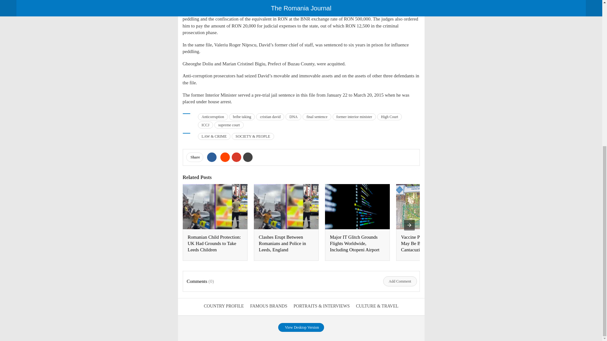 This screenshot has height=341, width=607. What do you see at coordinates (316, 117) in the screenshot?
I see `final sentence` at bounding box center [316, 117].